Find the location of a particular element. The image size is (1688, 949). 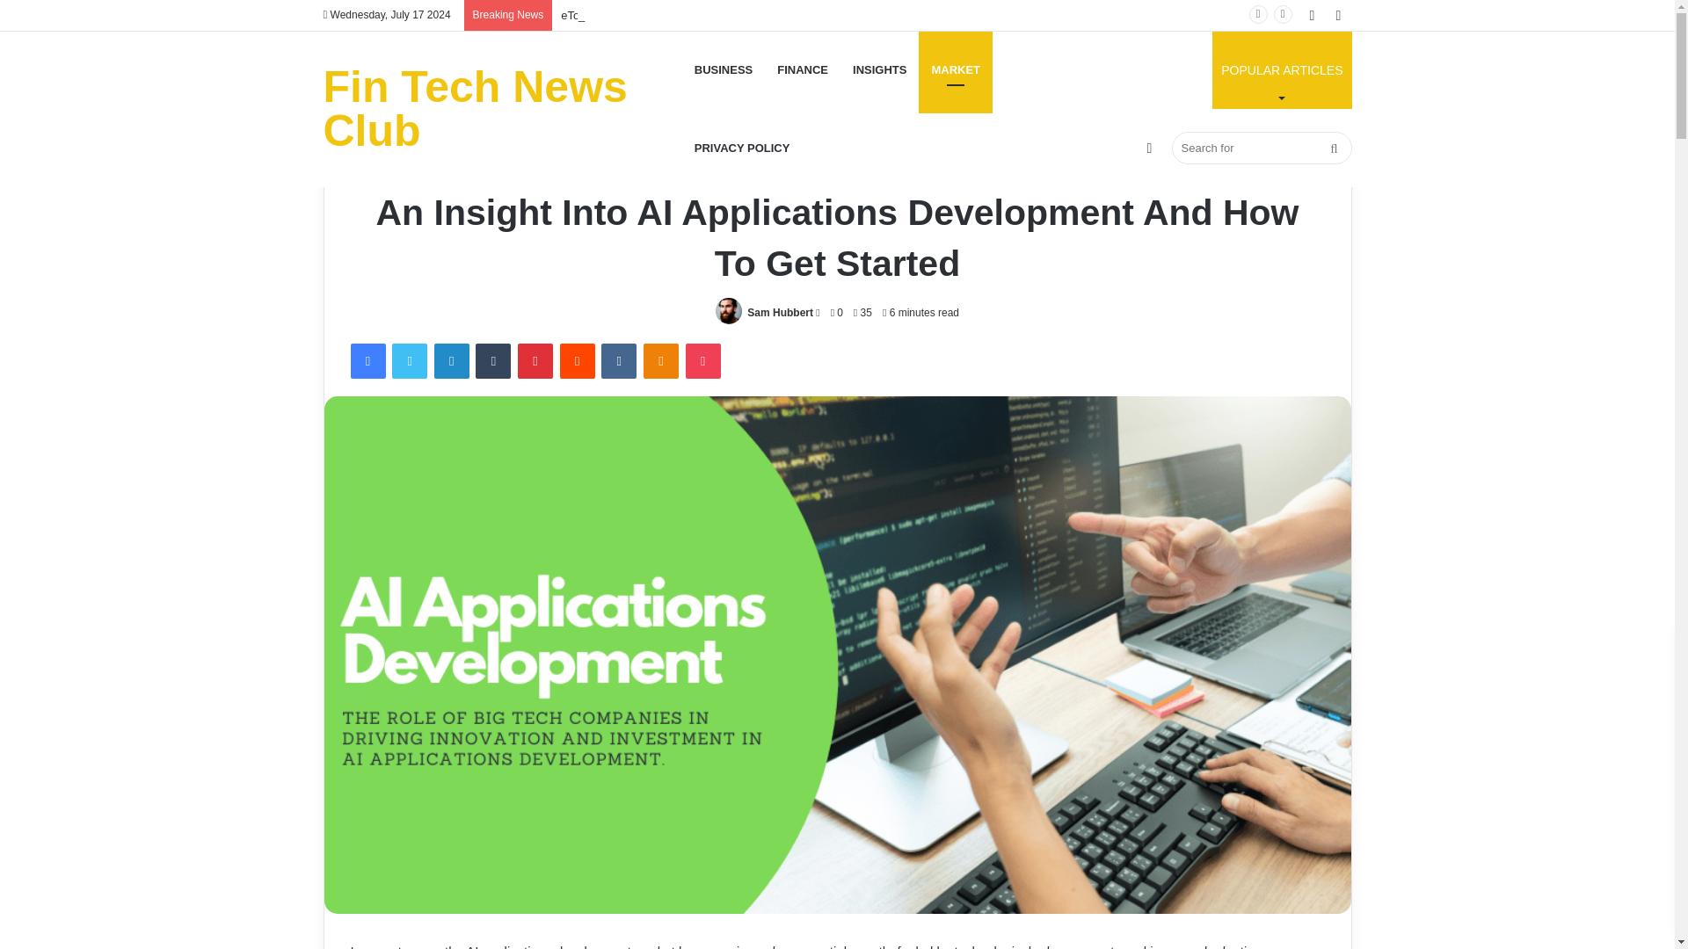

LinkedIn is located at coordinates (451, 360).